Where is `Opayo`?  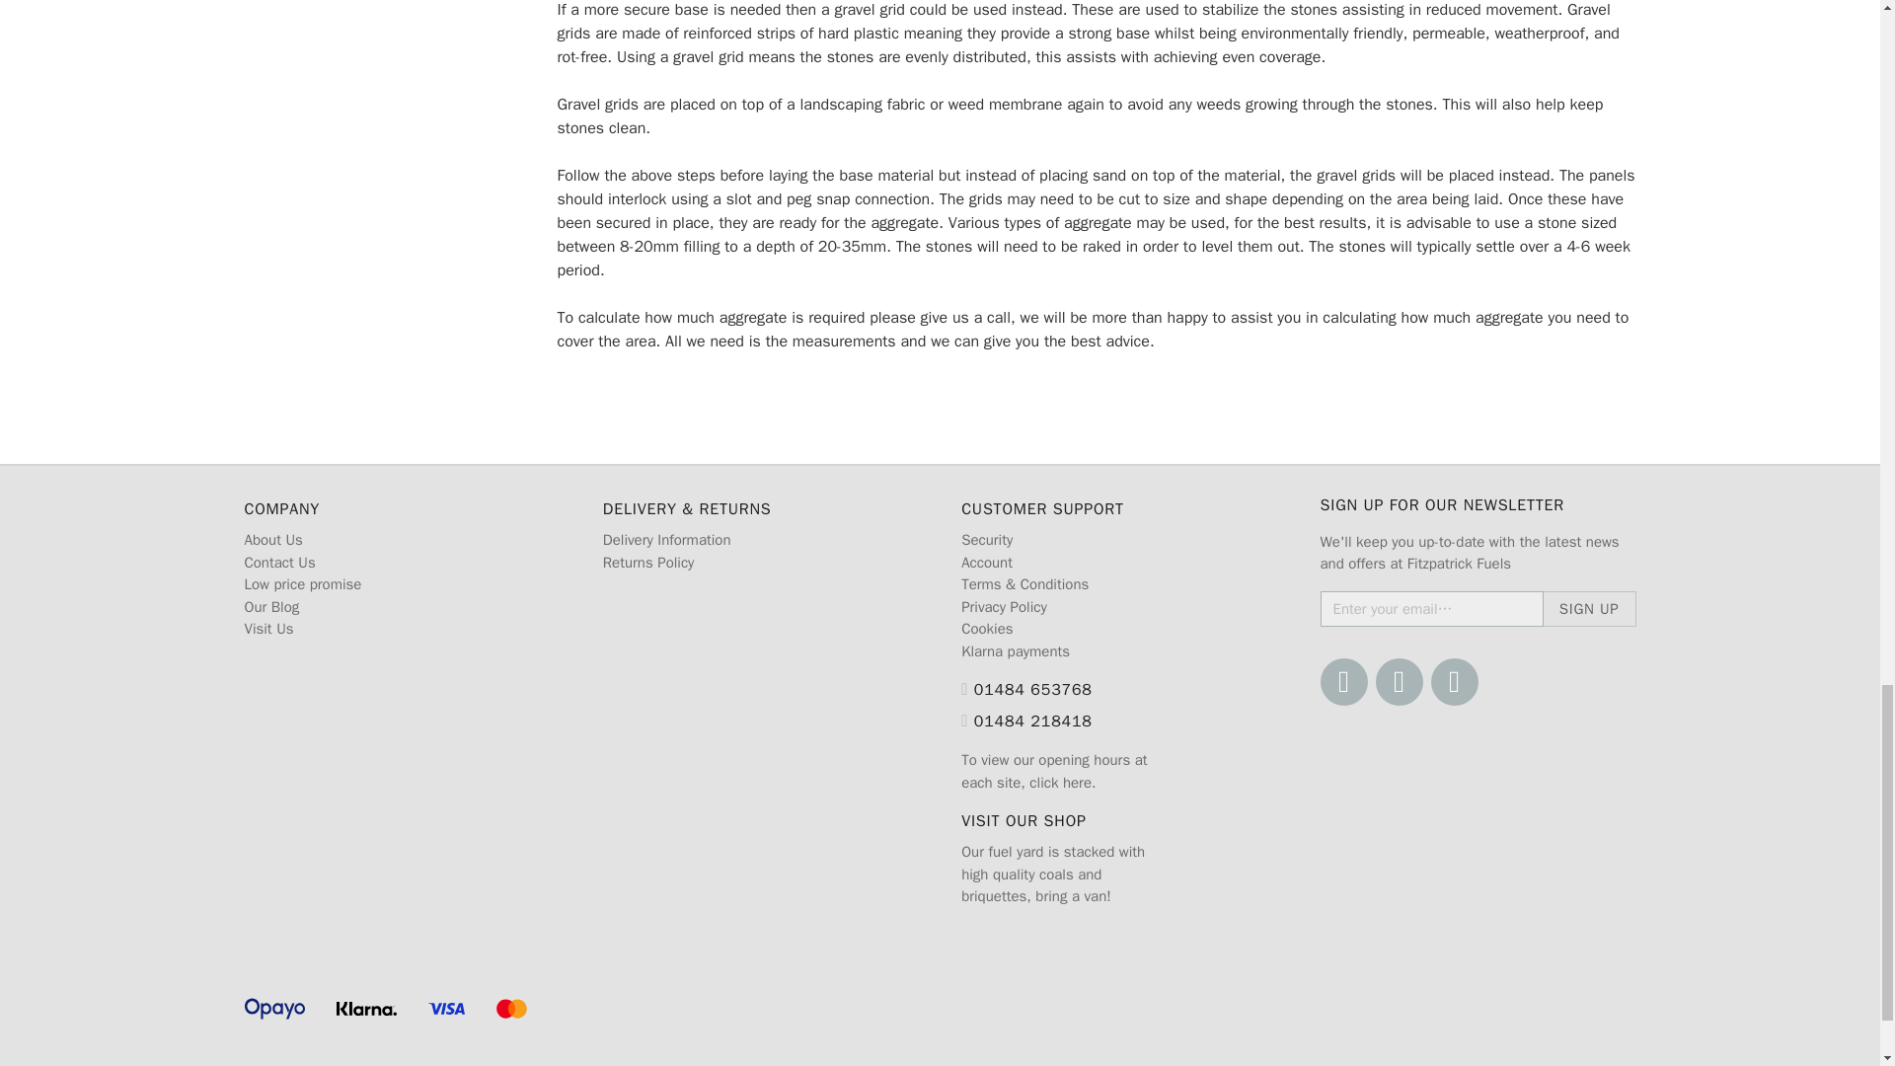 Opayo is located at coordinates (274, 1008).